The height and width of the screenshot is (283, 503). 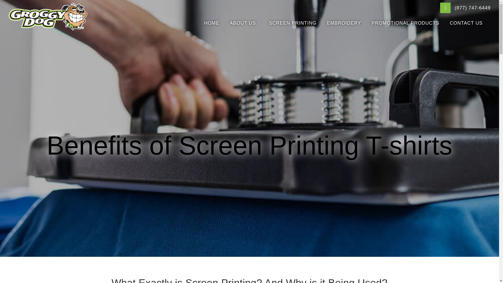 I want to click on logo, so click(x=48, y=16).